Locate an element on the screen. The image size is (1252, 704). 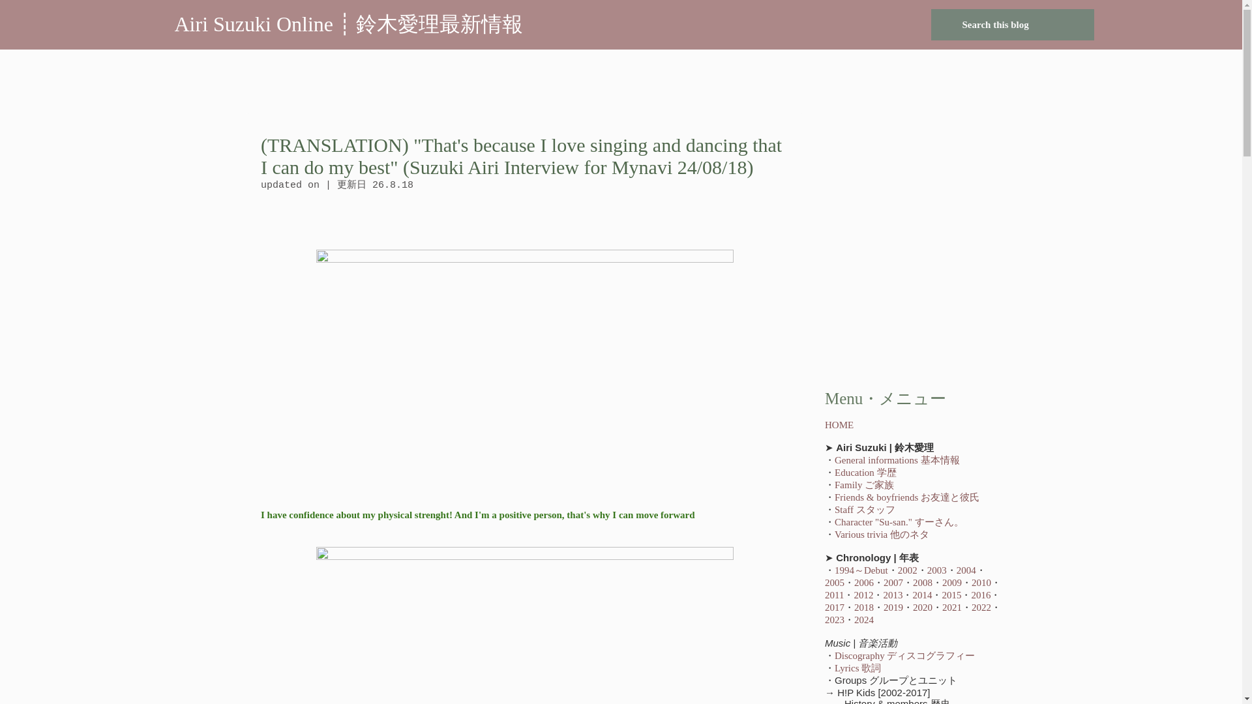
2006 is located at coordinates (863, 582).